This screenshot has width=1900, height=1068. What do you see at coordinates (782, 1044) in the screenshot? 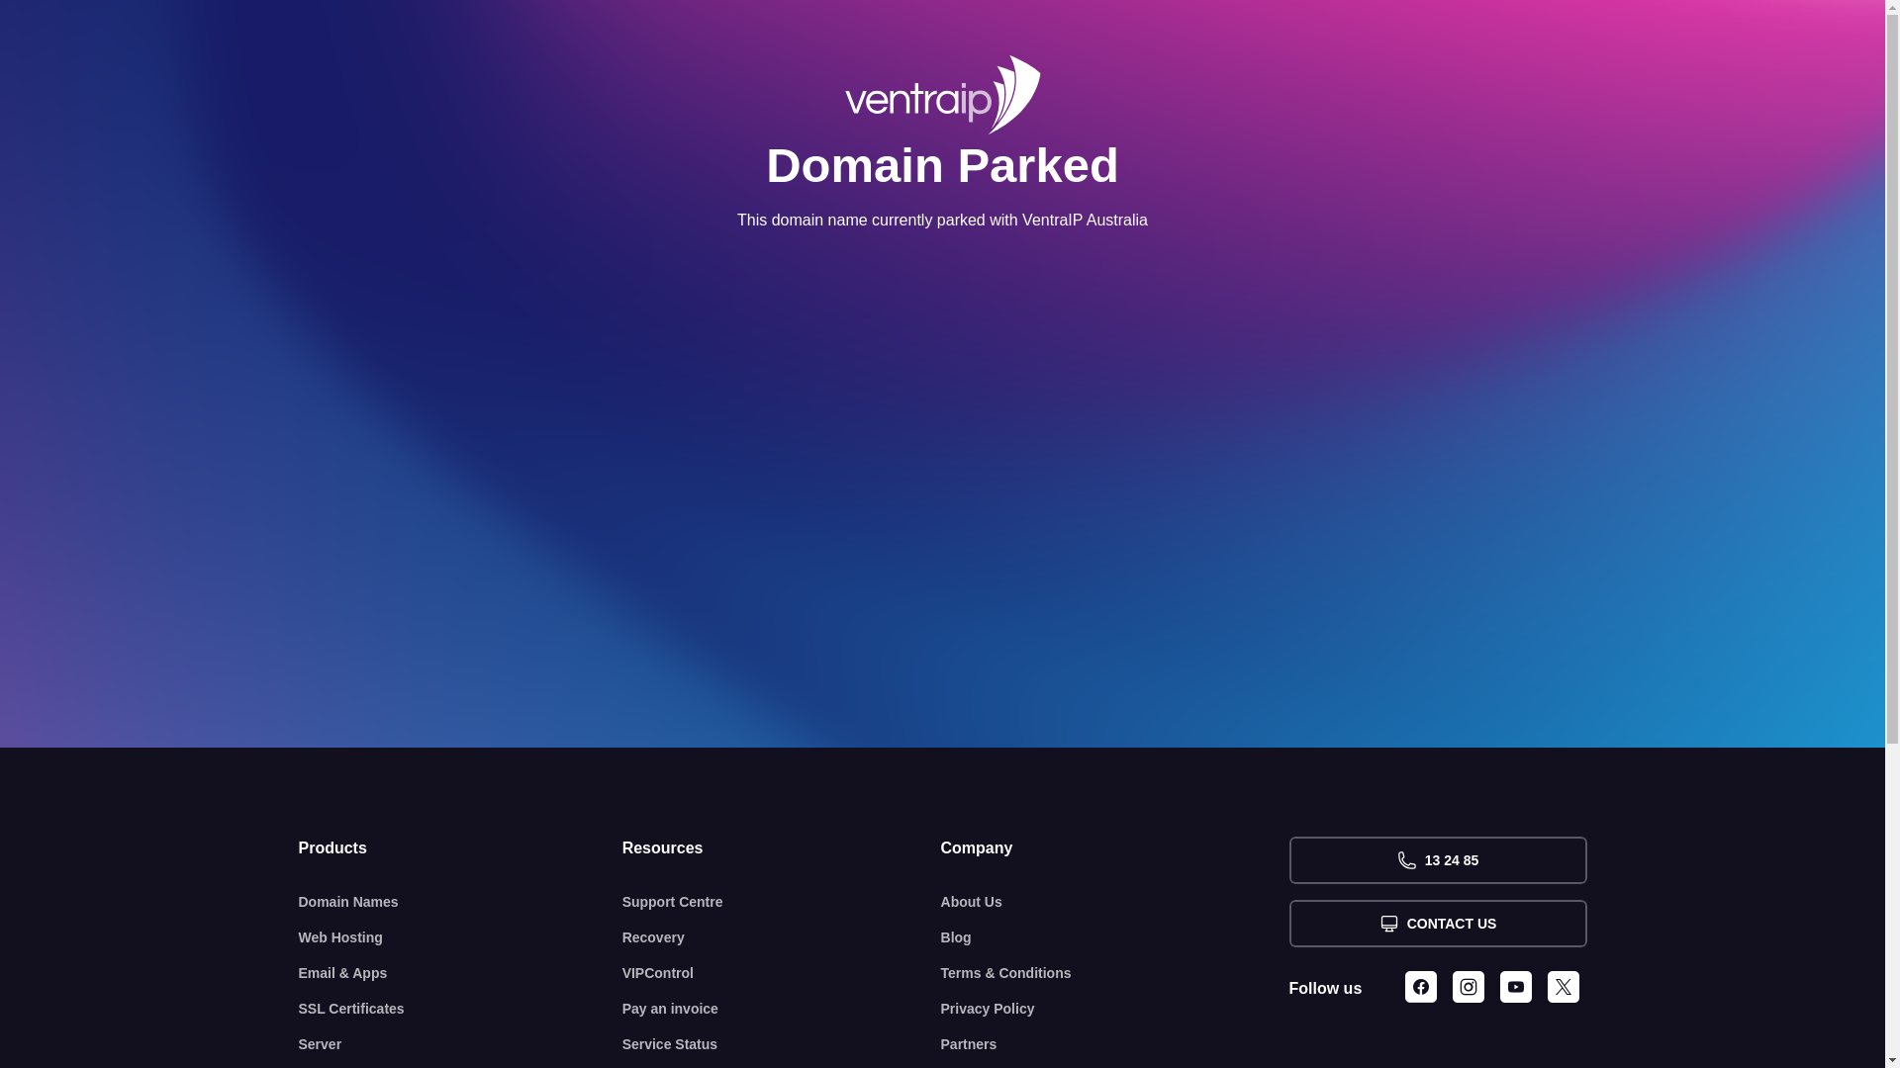
I see `Service Status` at bounding box center [782, 1044].